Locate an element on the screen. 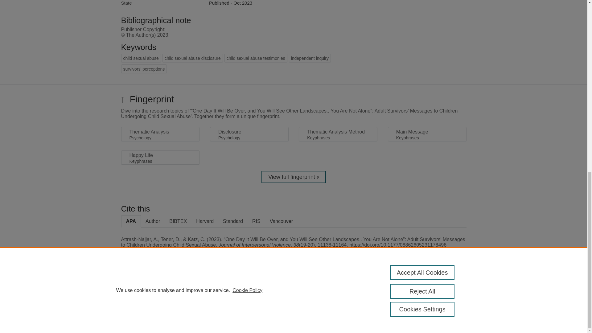 This screenshot has width=592, height=333. Report vulnerability is located at coordinates (443, 303).